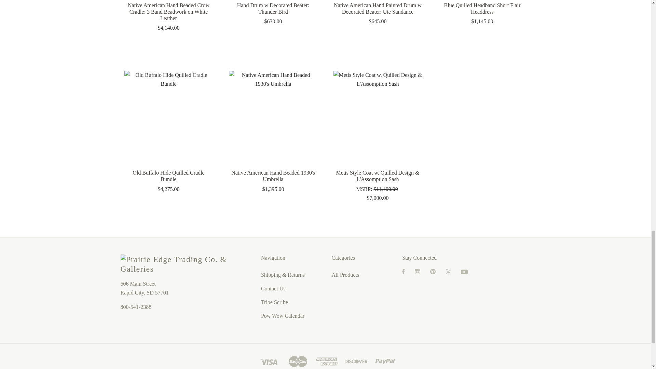 The width and height of the screenshot is (656, 369). I want to click on instagram, so click(418, 272).